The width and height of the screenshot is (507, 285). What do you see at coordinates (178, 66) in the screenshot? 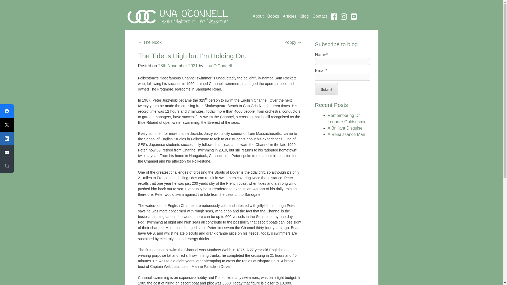
I see `1:38 pm` at bounding box center [178, 66].